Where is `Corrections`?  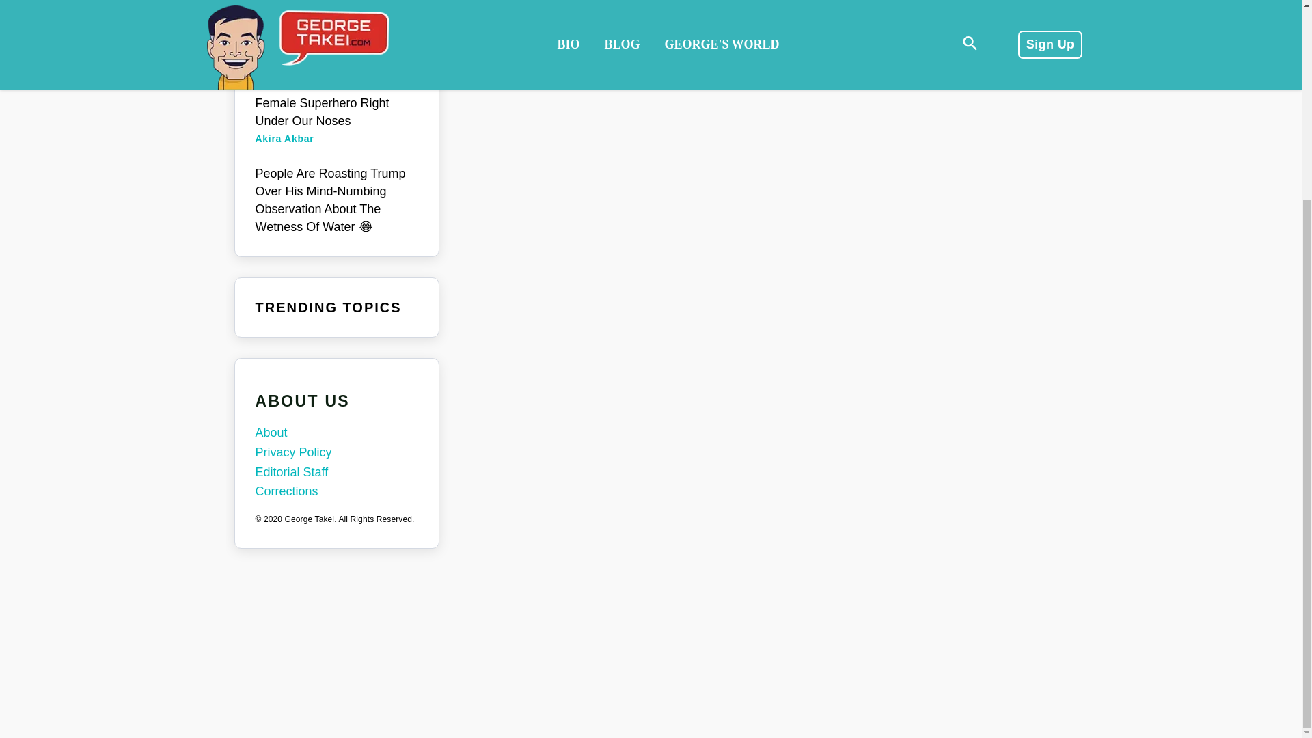
Corrections is located at coordinates (337, 492).